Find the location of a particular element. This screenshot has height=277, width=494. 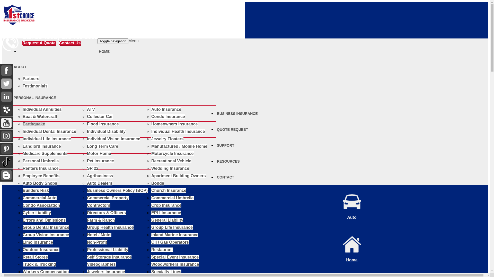

Group Life Insurance is located at coordinates (172, 227).